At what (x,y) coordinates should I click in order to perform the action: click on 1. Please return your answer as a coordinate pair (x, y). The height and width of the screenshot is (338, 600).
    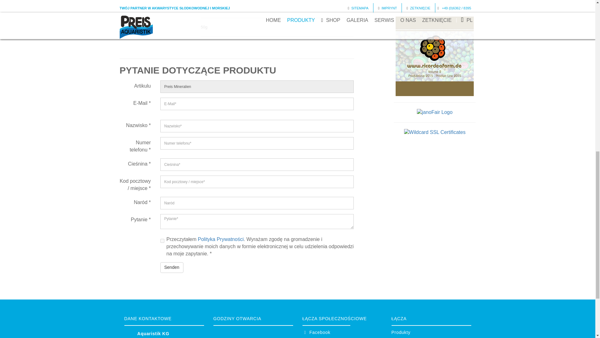
    Looking at the image, I should click on (162, 241).